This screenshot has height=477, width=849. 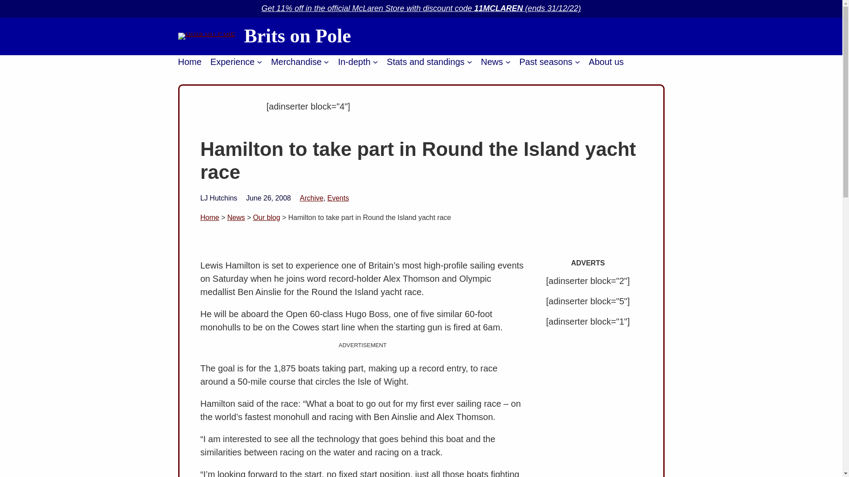 I want to click on Merchandise, so click(x=296, y=62).